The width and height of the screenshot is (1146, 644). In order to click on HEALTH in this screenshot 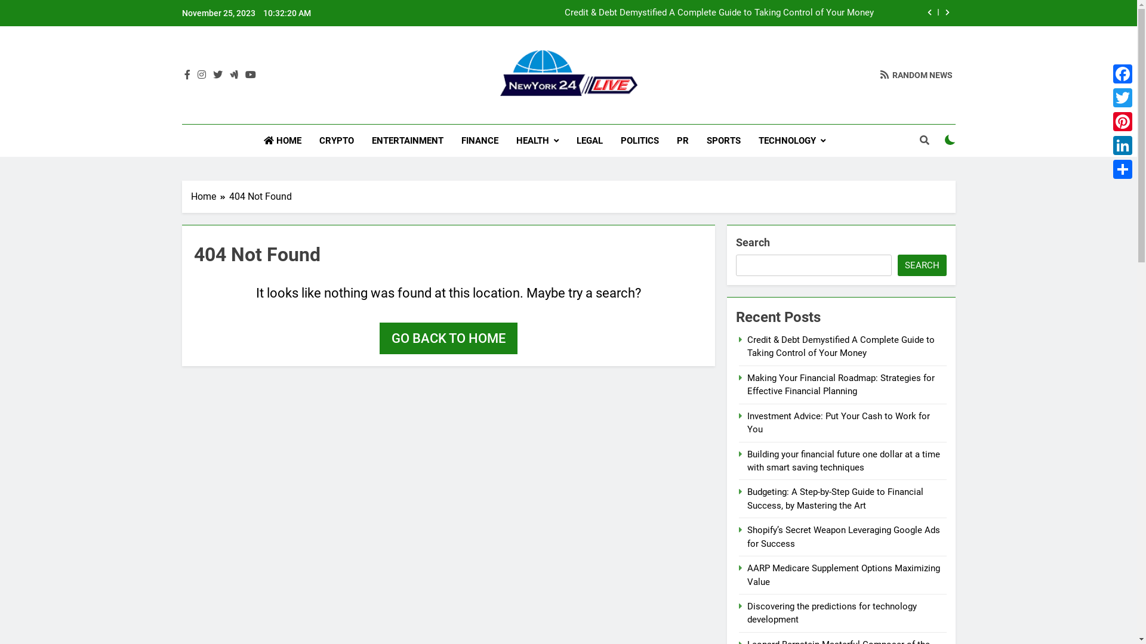, I will do `click(537, 141)`.